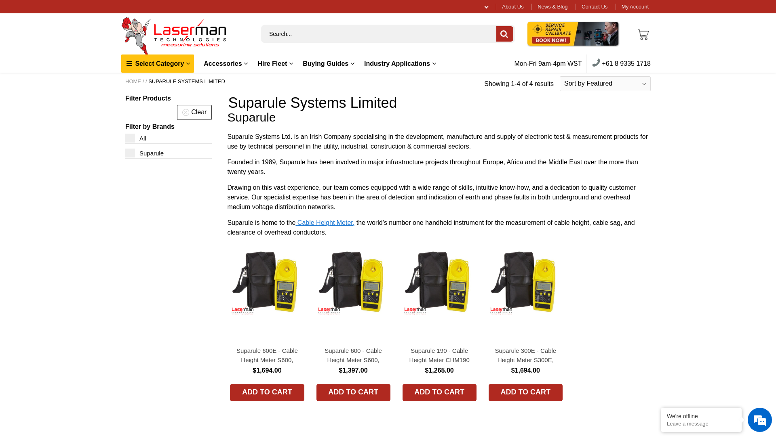 The image size is (776, 436). What do you see at coordinates (194, 112) in the screenshot?
I see `Clear` at bounding box center [194, 112].